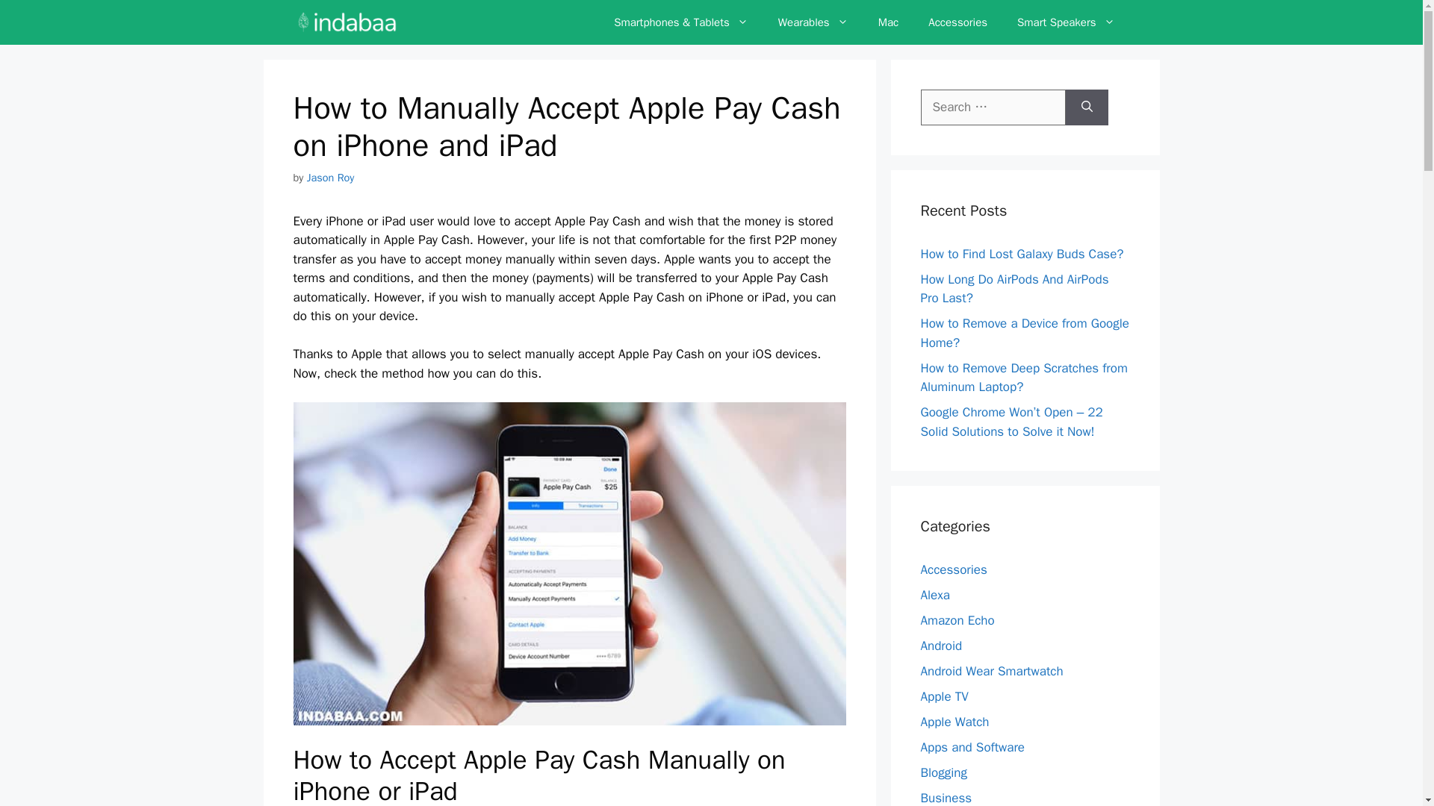 The width and height of the screenshot is (1434, 806). Describe the element at coordinates (330, 178) in the screenshot. I see `View all posts by Jason Roy` at that location.